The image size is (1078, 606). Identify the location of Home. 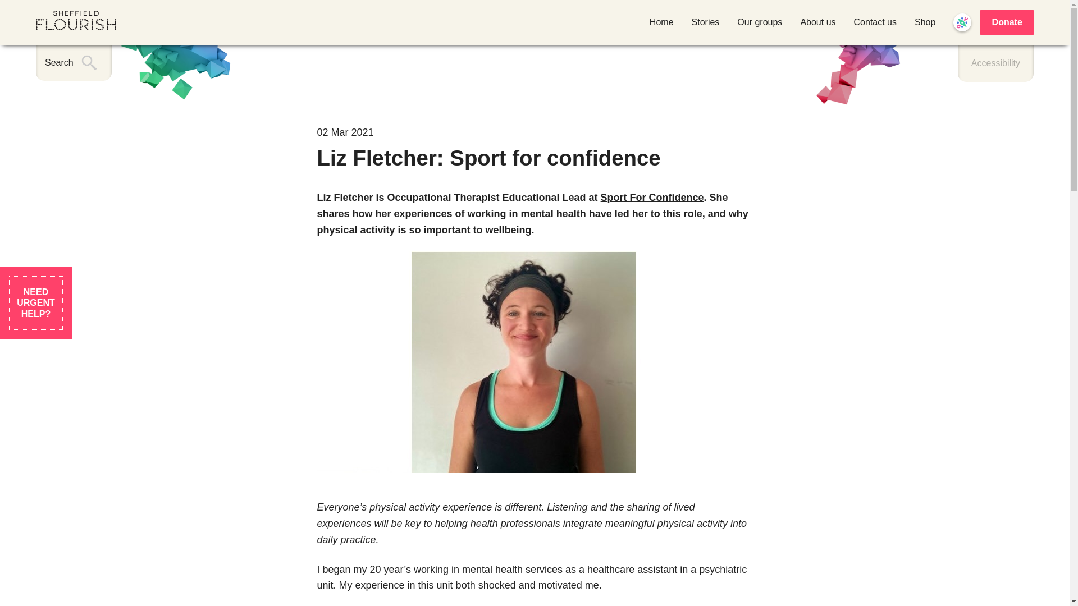
(661, 22).